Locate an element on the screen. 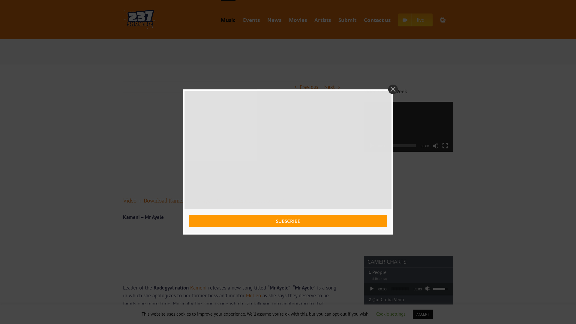  Fullscreen is located at coordinates (445, 146).